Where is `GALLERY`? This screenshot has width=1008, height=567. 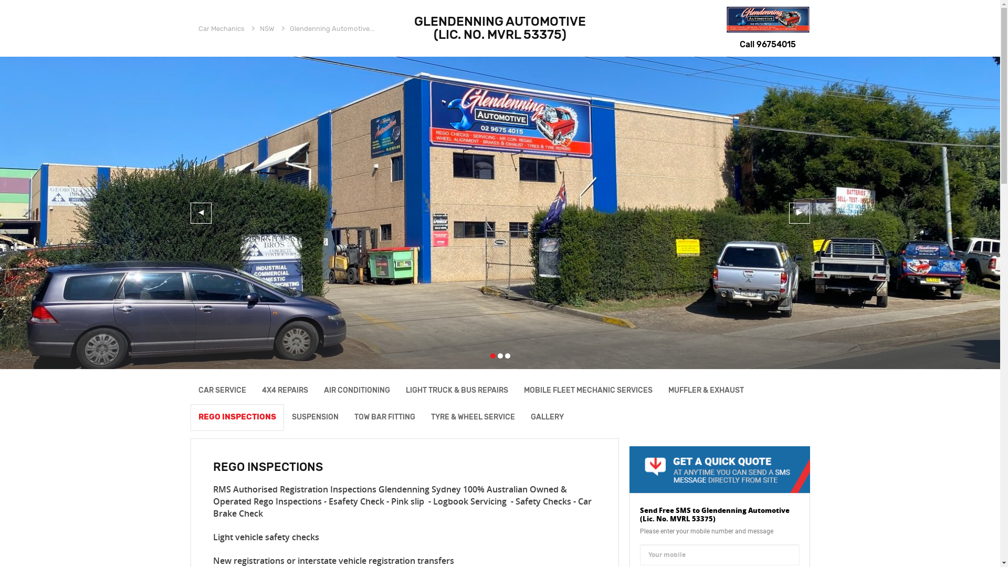 GALLERY is located at coordinates (547, 417).